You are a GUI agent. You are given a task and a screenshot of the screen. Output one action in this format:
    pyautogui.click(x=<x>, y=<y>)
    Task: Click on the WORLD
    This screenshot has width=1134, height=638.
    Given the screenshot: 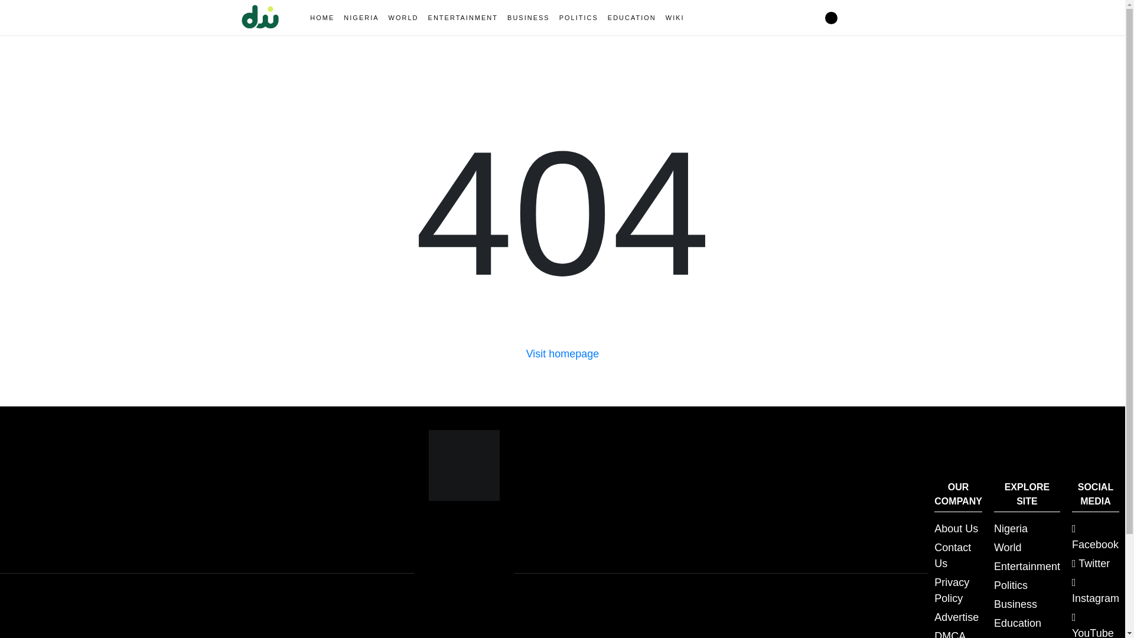 What is the action you would take?
    pyautogui.click(x=403, y=18)
    